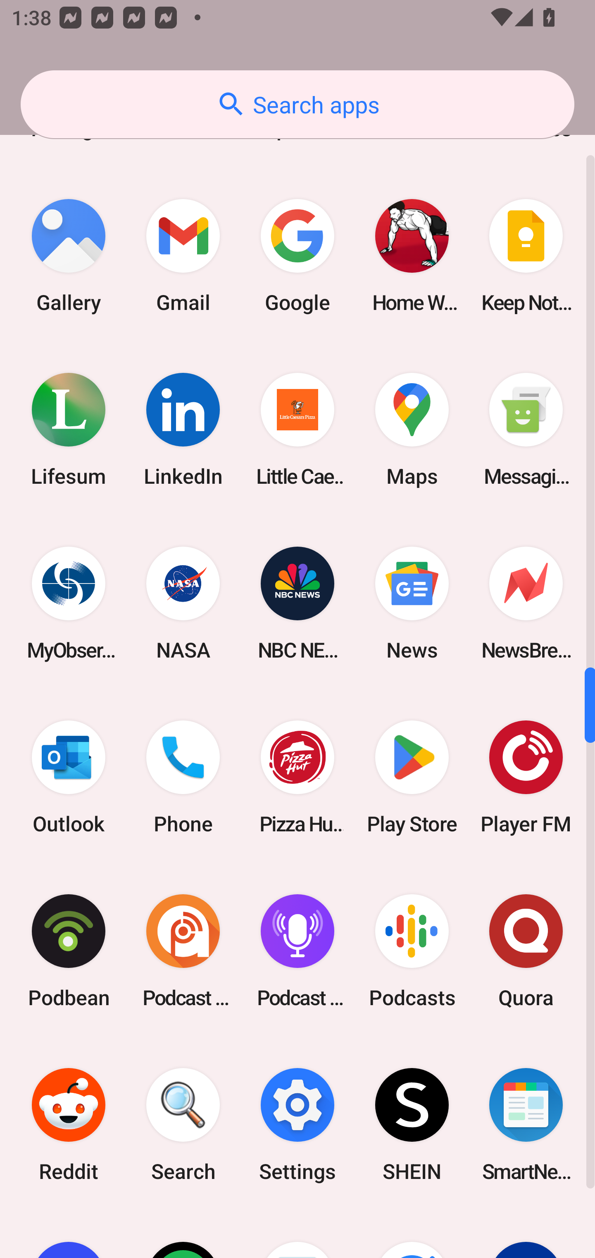 This screenshot has height=1258, width=595. Describe the element at coordinates (69, 1125) in the screenshot. I see `Reddit` at that location.